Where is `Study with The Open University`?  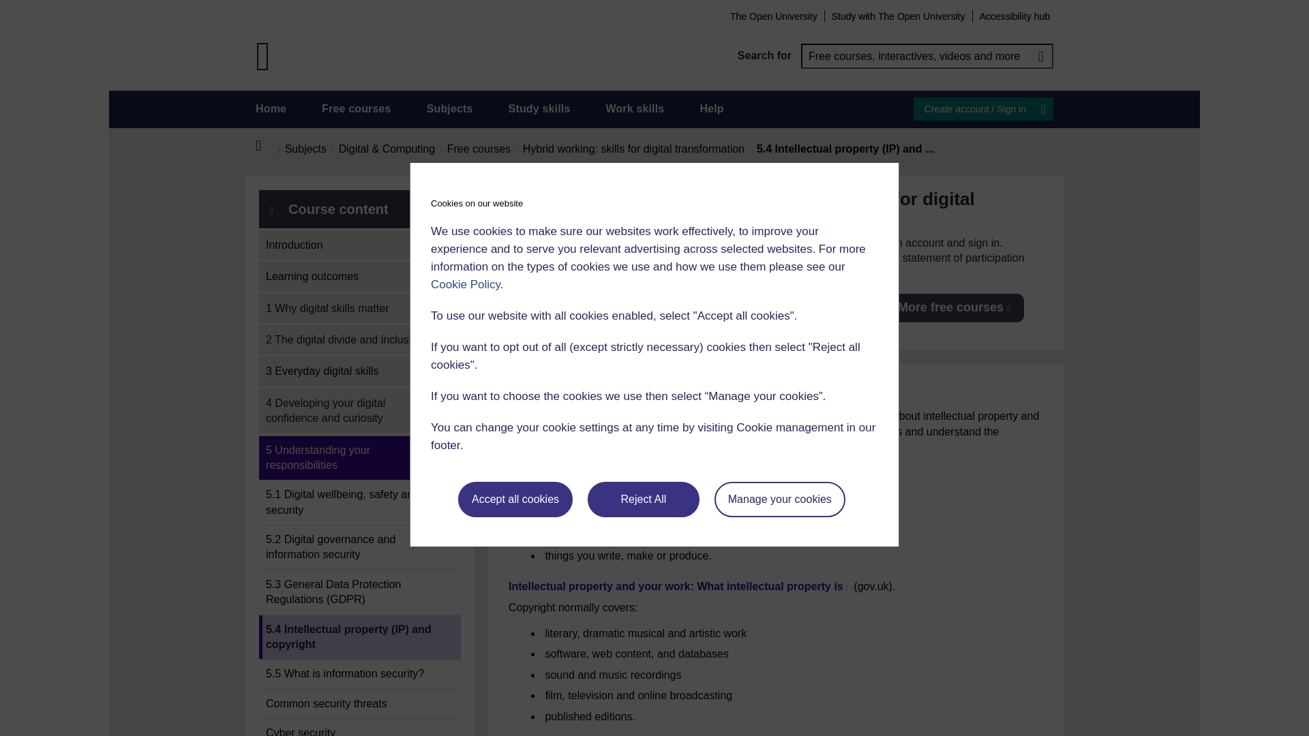
Study with The Open University is located at coordinates (899, 16).